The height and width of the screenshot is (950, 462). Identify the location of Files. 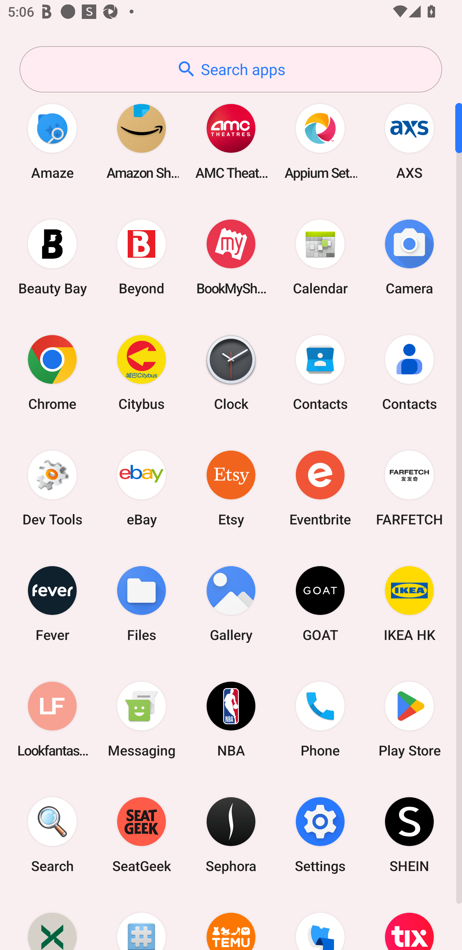
(141, 603).